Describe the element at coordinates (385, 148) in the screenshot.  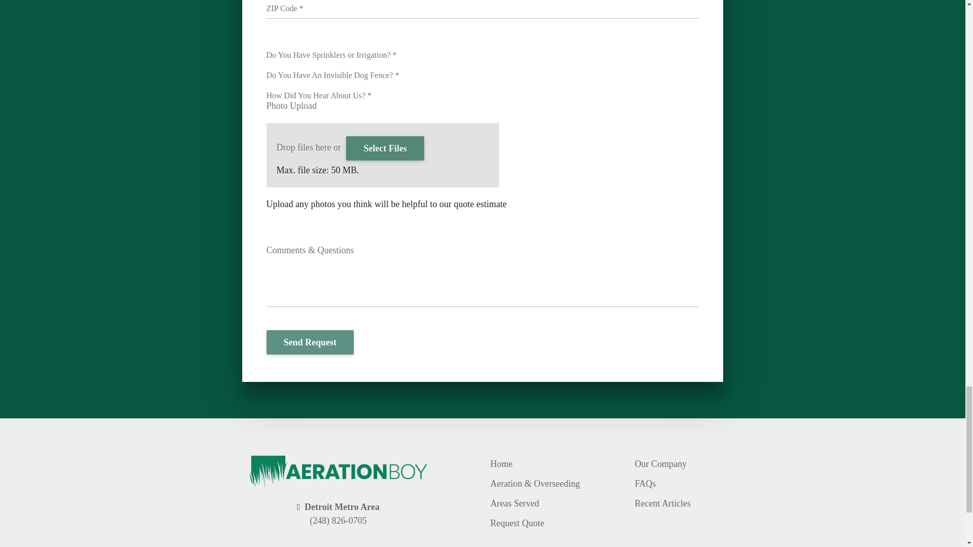
I see `Select Files` at that location.